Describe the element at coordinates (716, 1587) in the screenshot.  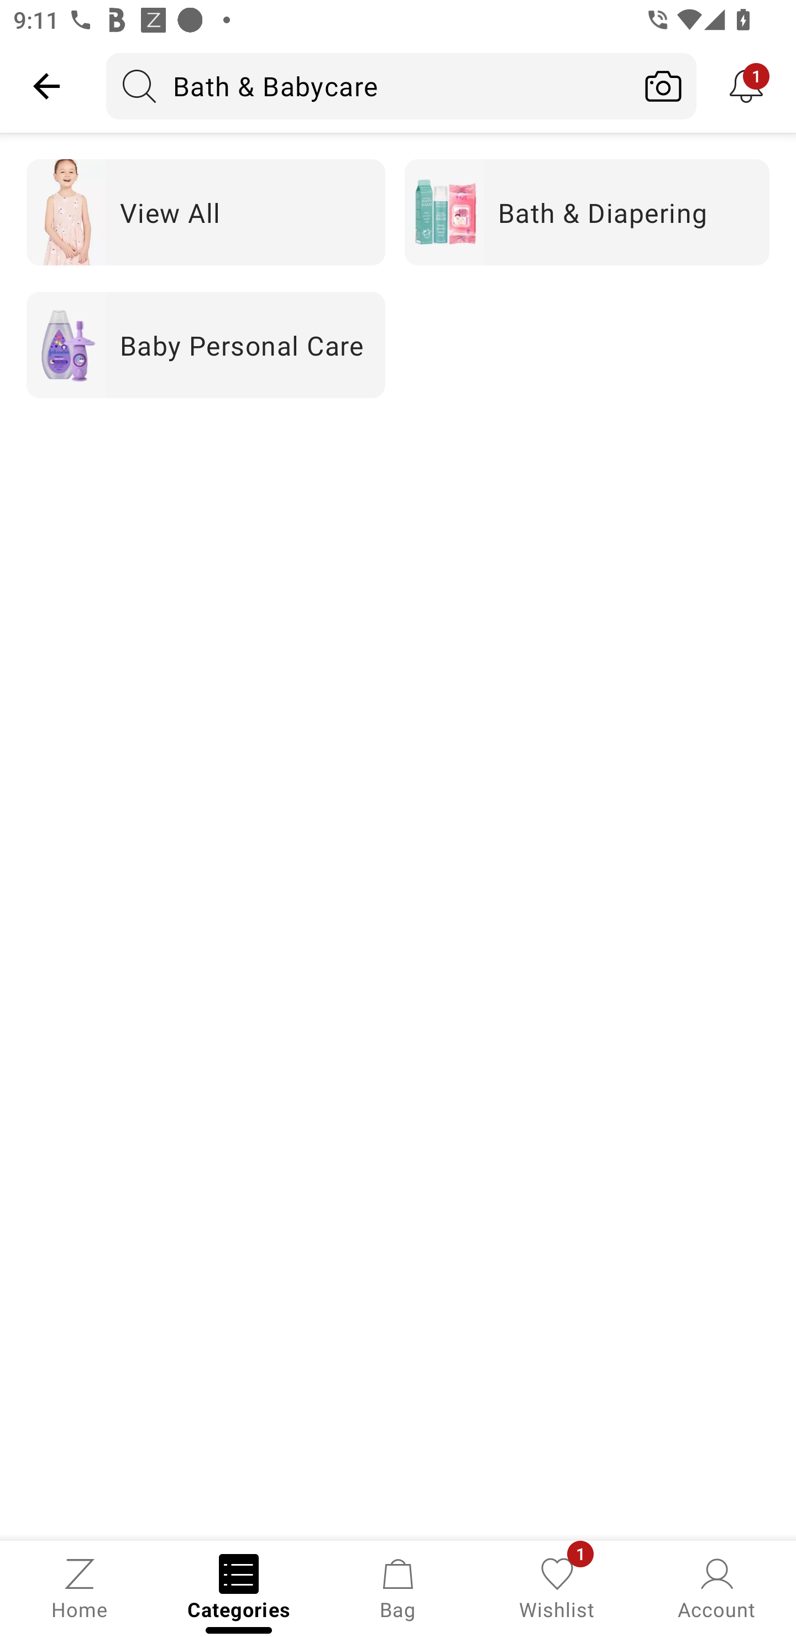
I see `Account` at that location.